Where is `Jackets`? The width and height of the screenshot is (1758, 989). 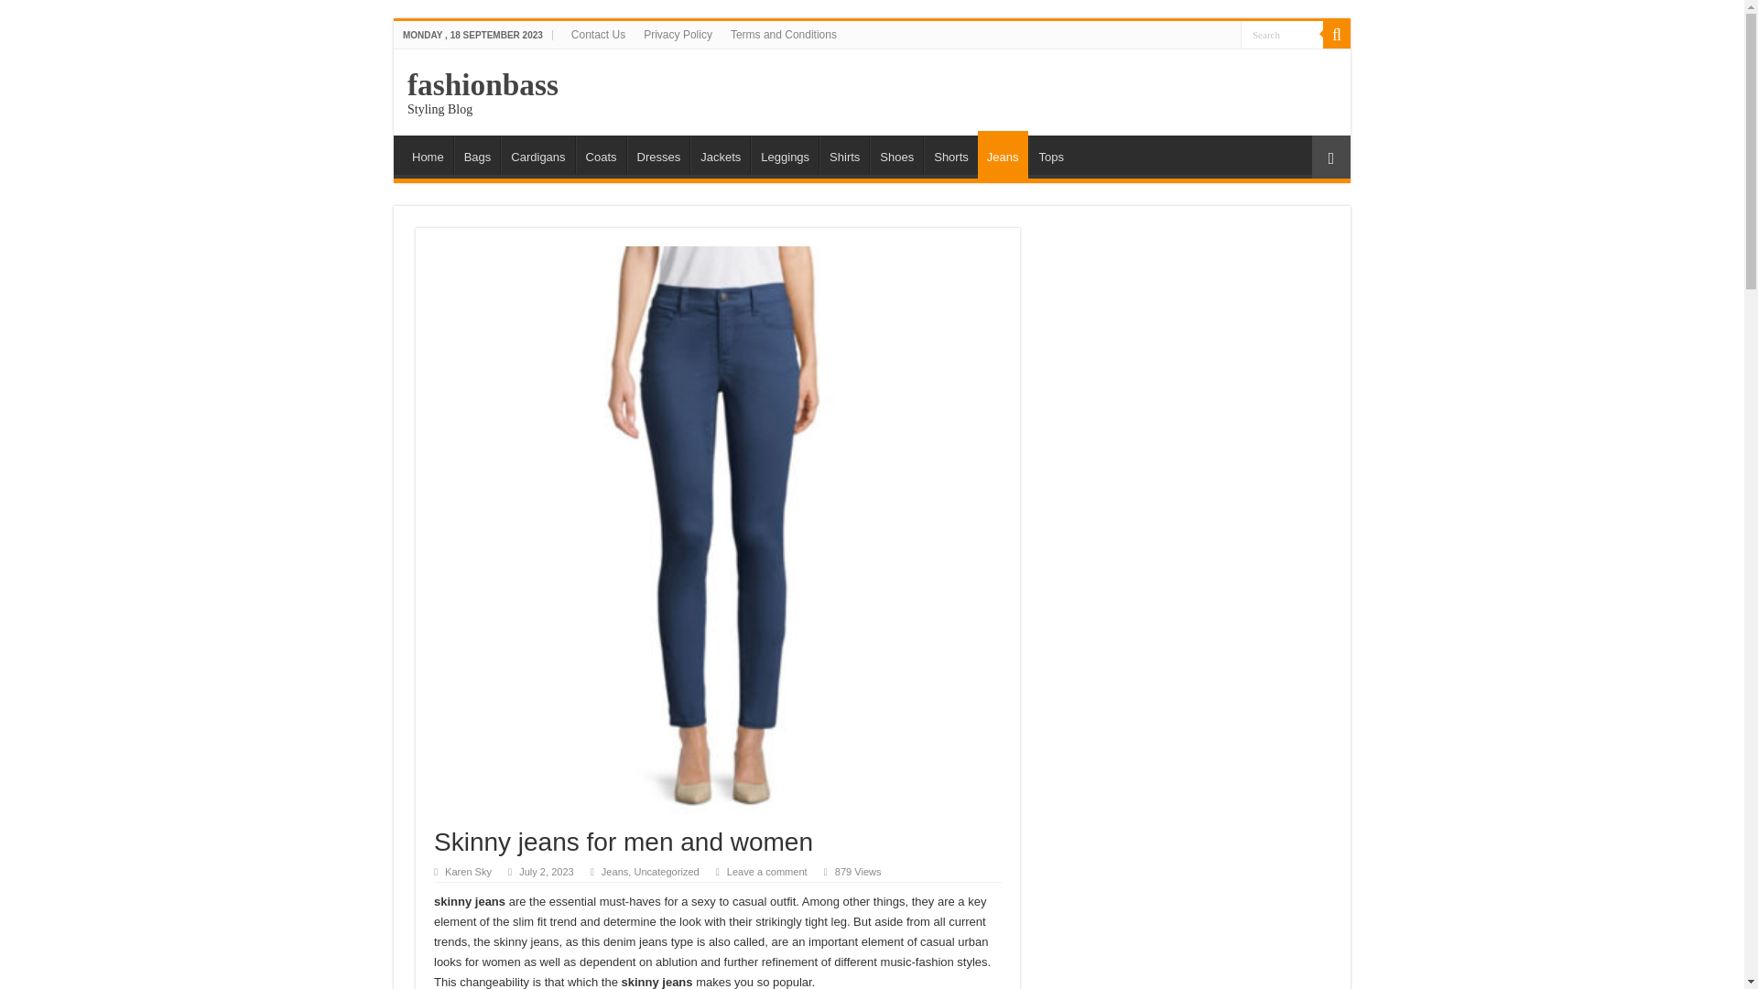
Jackets is located at coordinates (720, 154).